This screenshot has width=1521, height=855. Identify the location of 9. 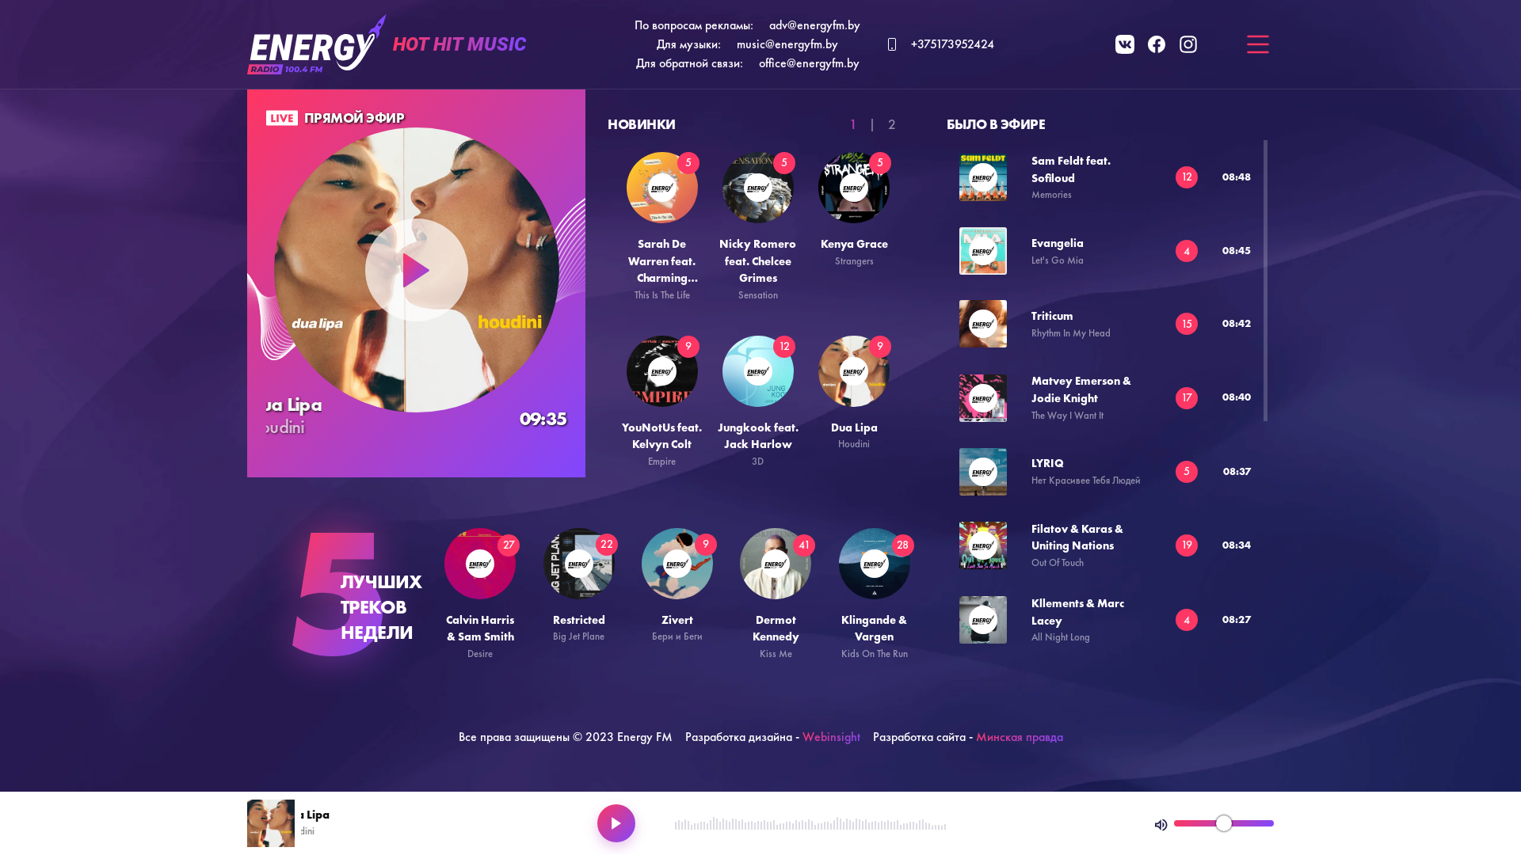
(706, 545).